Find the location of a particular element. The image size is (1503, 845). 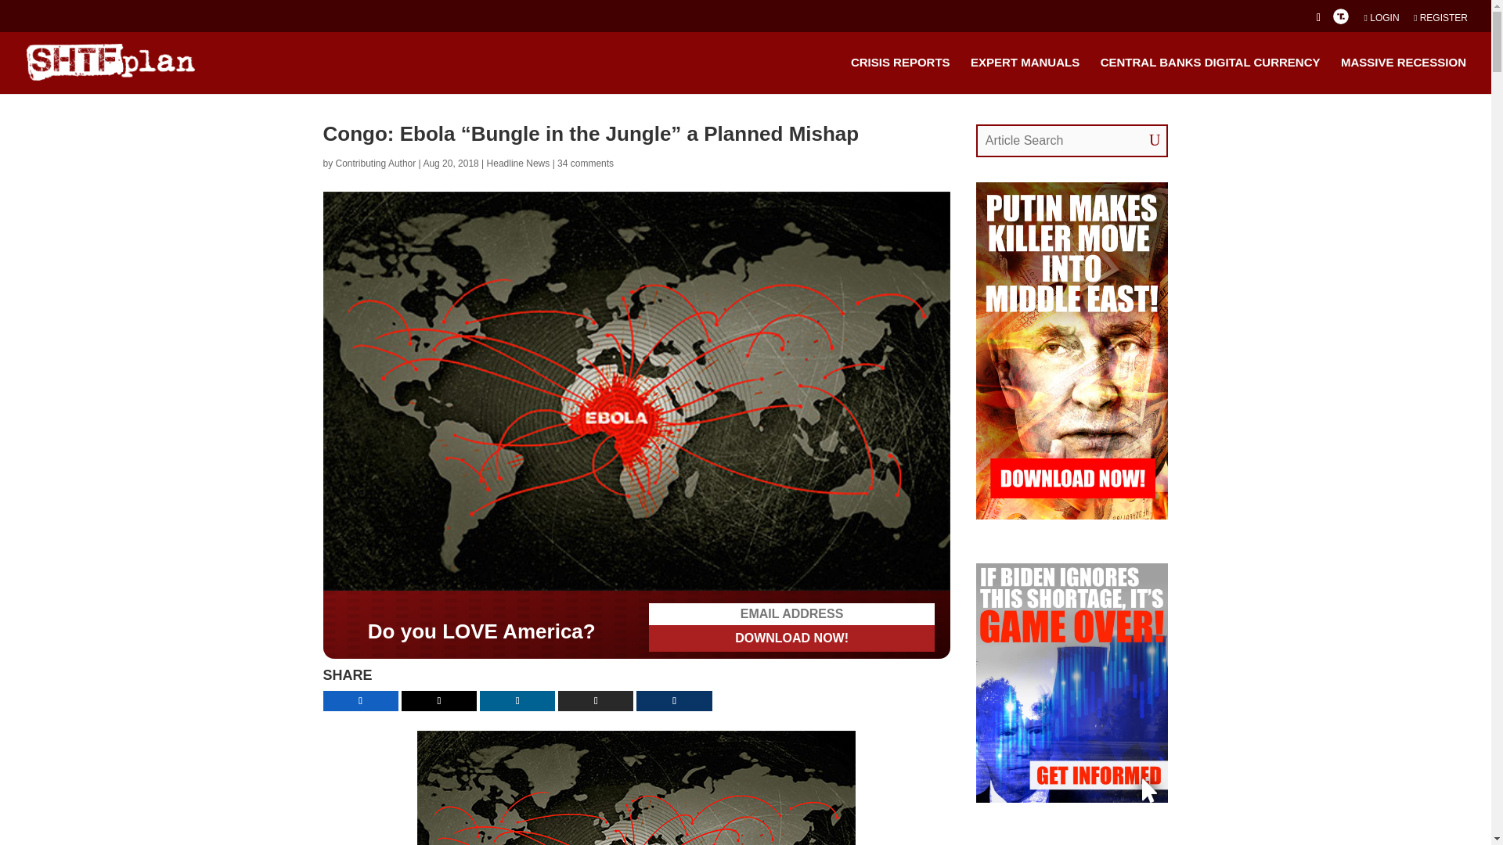

LOGIN is located at coordinates (1381, 21).